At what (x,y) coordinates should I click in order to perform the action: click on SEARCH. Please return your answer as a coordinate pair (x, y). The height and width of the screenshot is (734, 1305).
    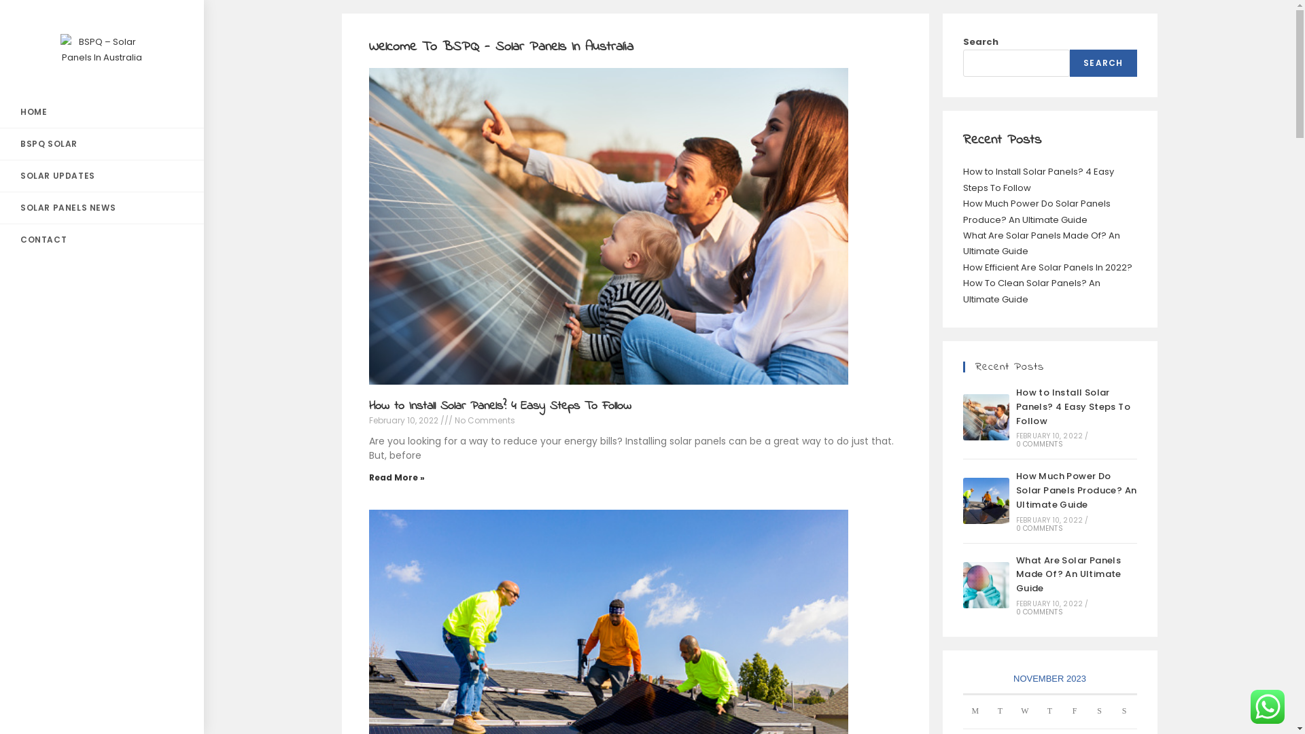
    Looking at the image, I should click on (1103, 63).